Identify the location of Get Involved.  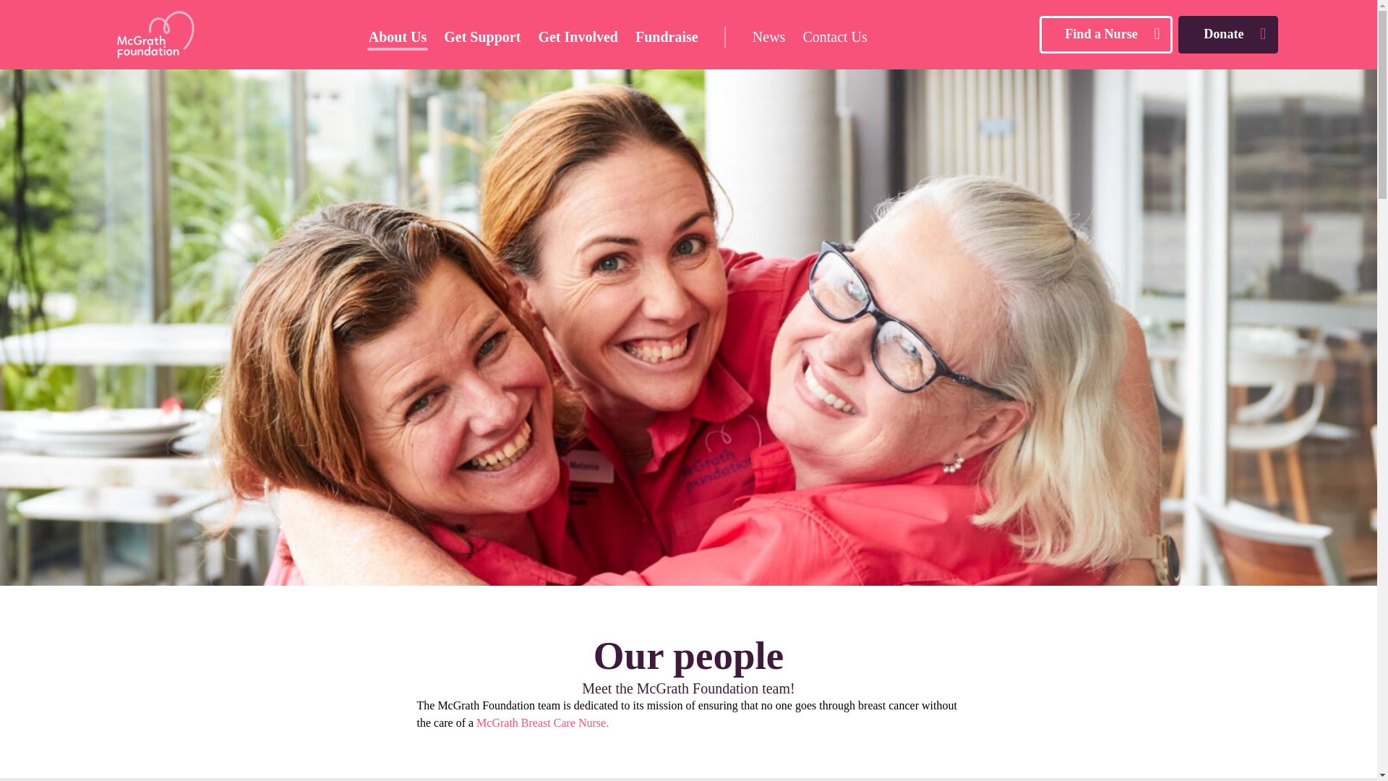
(578, 35).